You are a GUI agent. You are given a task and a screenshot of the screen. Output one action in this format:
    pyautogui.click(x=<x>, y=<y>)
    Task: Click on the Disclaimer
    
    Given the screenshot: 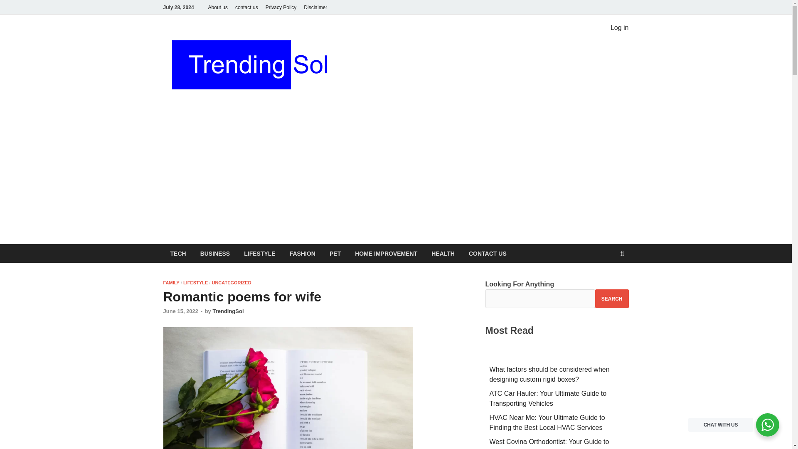 What is the action you would take?
    pyautogui.click(x=315, y=7)
    